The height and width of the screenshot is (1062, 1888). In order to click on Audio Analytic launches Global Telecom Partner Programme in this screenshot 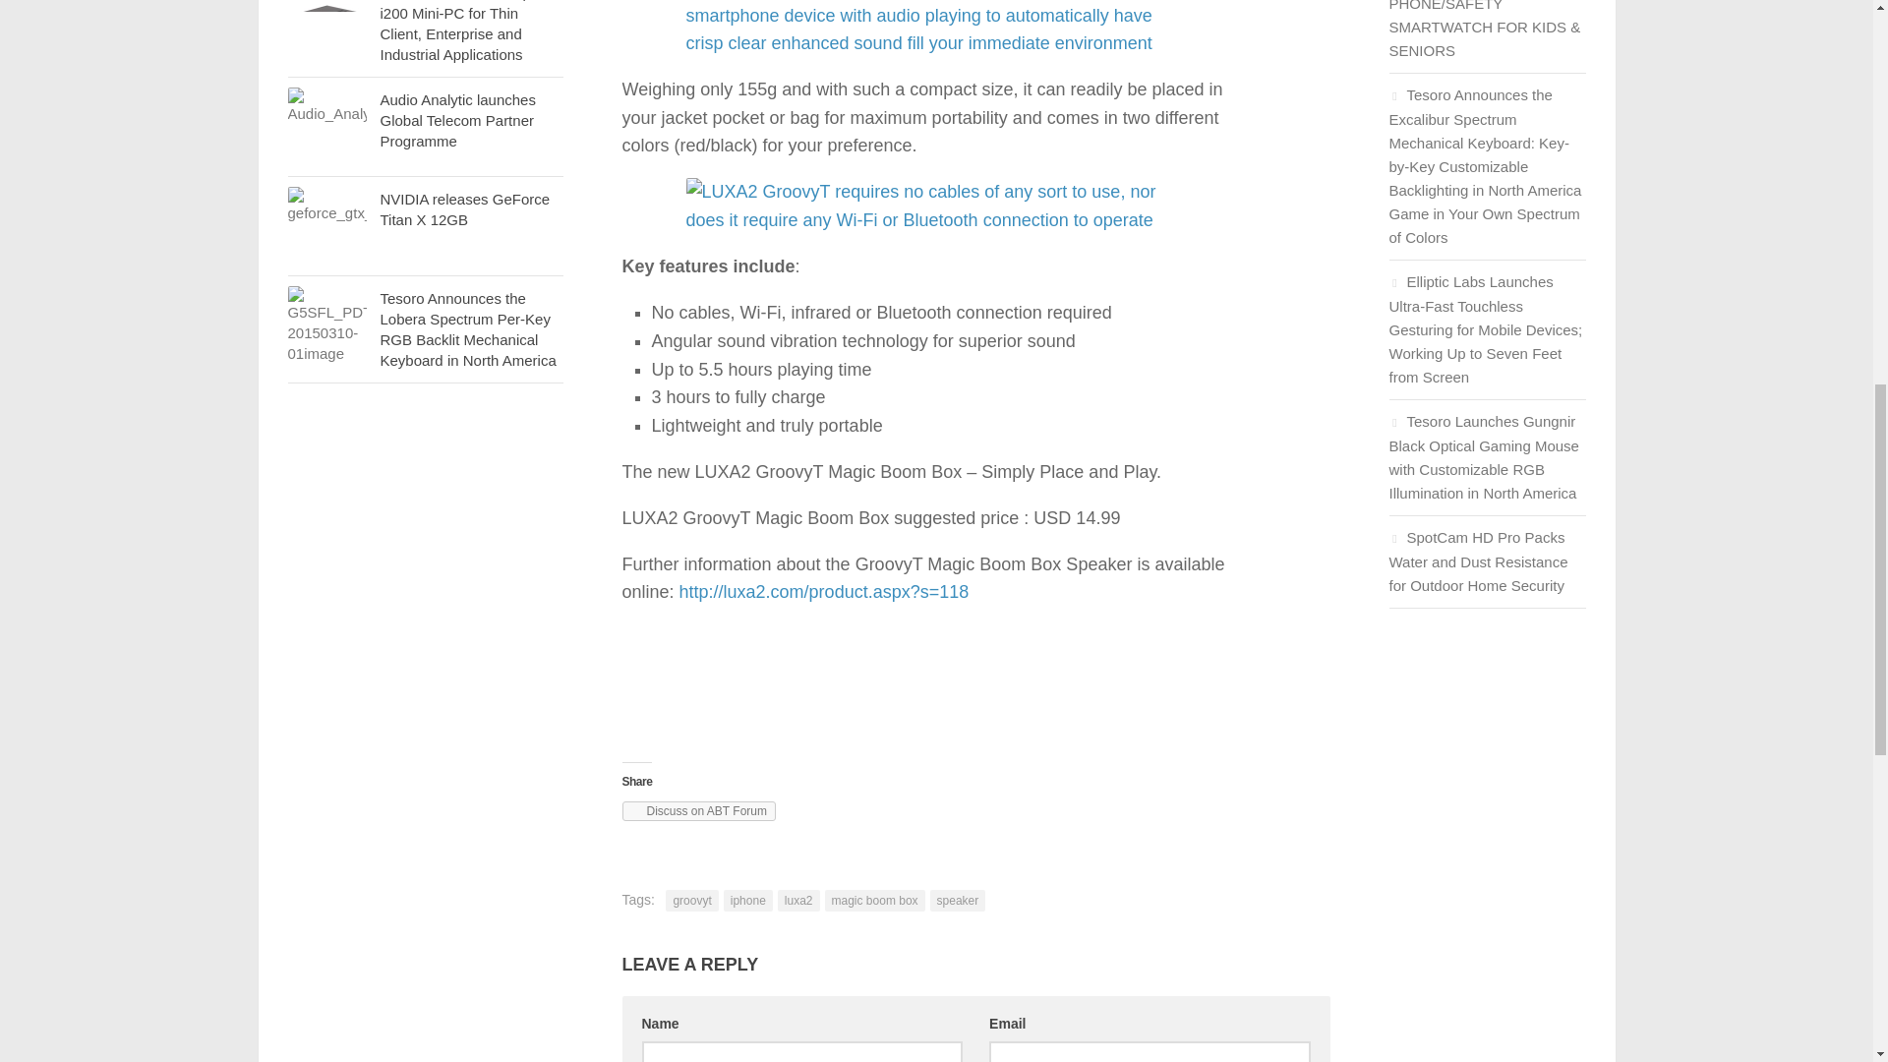, I will do `click(456, 120)`.